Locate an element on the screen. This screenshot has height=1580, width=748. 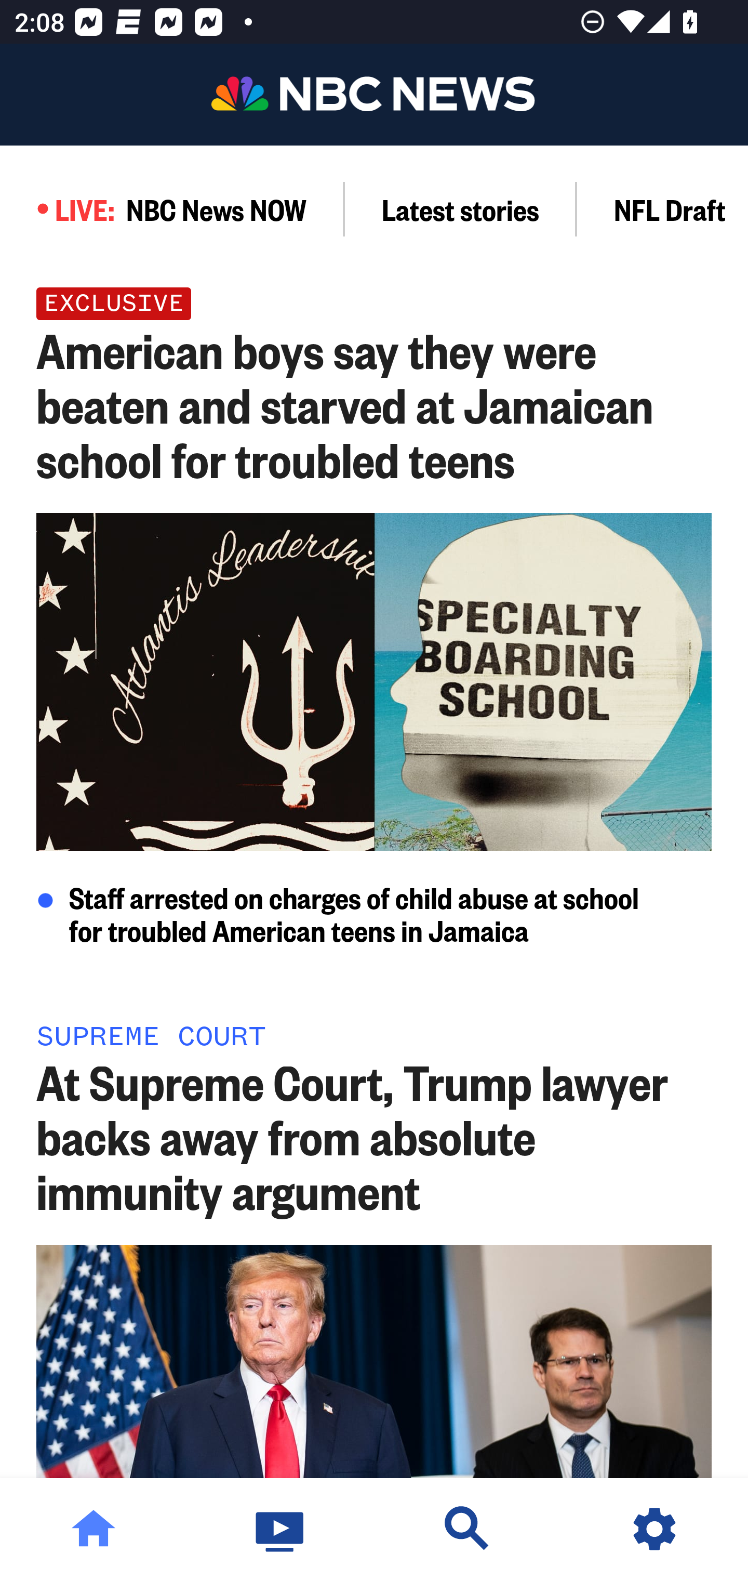
LIVE:  NBC News NOW is located at coordinates (172, 209).